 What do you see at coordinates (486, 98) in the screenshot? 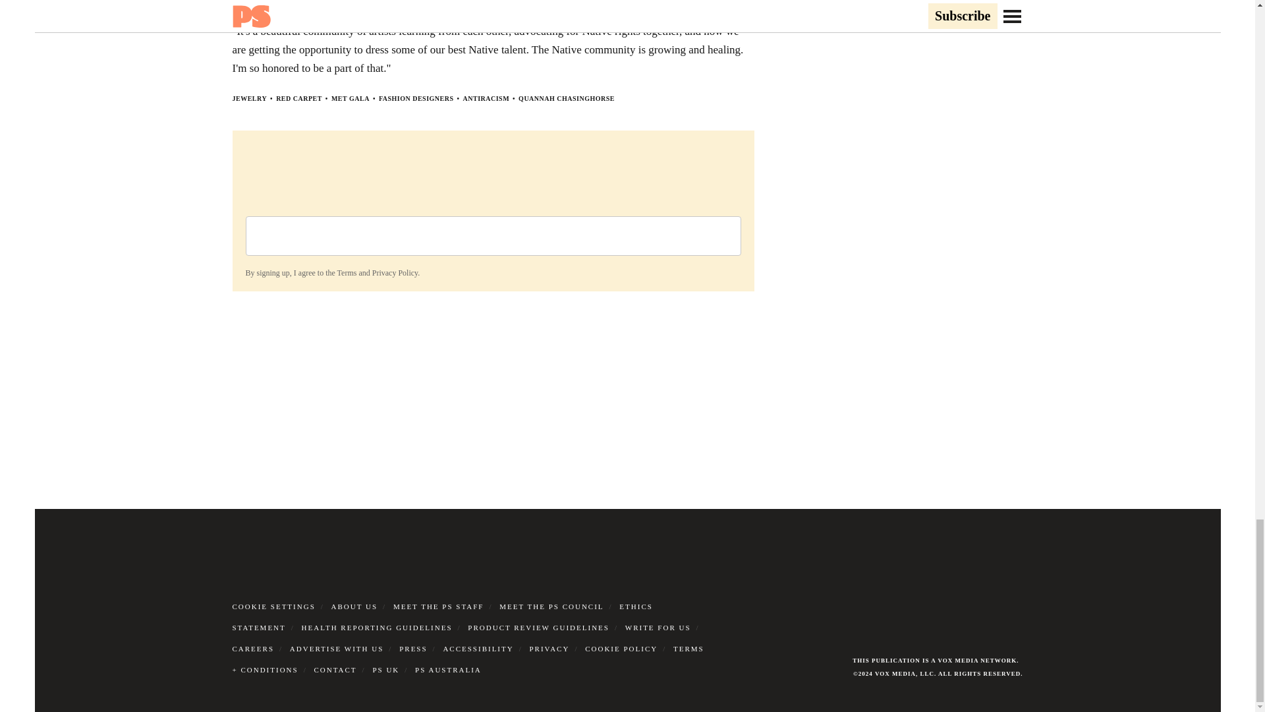
I see `ANTIRACISM` at bounding box center [486, 98].